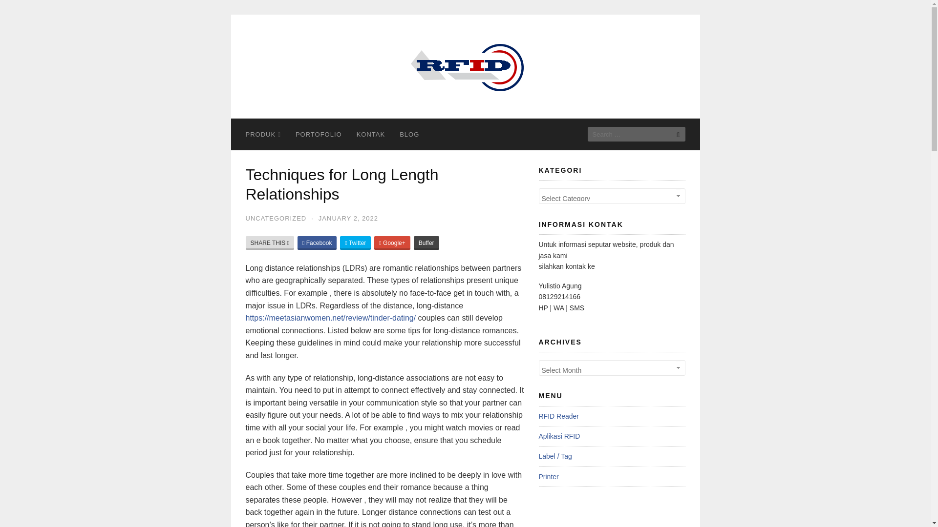  What do you see at coordinates (426, 243) in the screenshot?
I see `Buffer` at bounding box center [426, 243].